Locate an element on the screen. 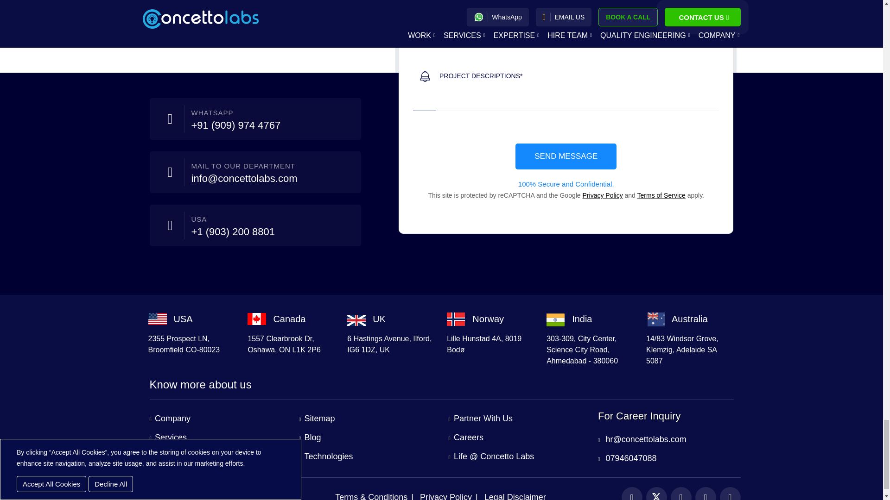 The width and height of the screenshot is (890, 500). Facebook is located at coordinates (631, 494).